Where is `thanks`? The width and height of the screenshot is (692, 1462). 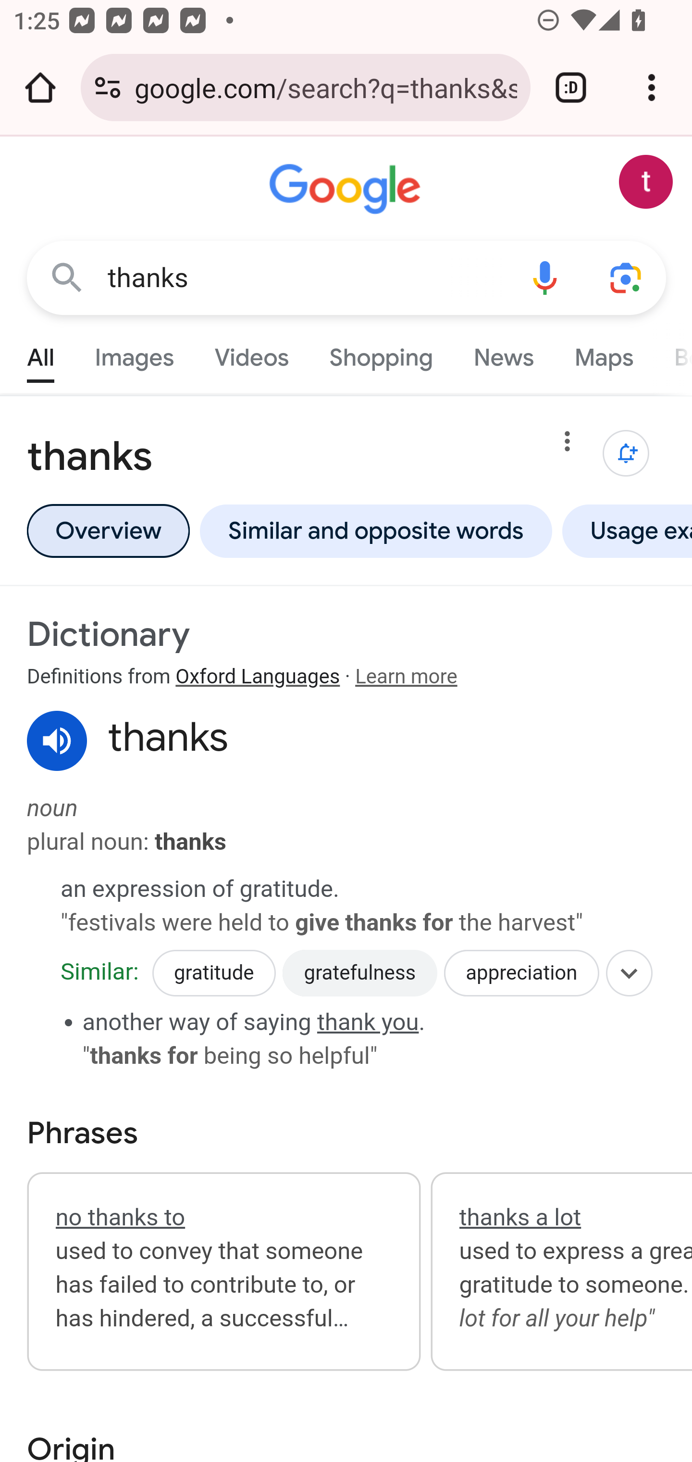 thanks is located at coordinates (306, 278).